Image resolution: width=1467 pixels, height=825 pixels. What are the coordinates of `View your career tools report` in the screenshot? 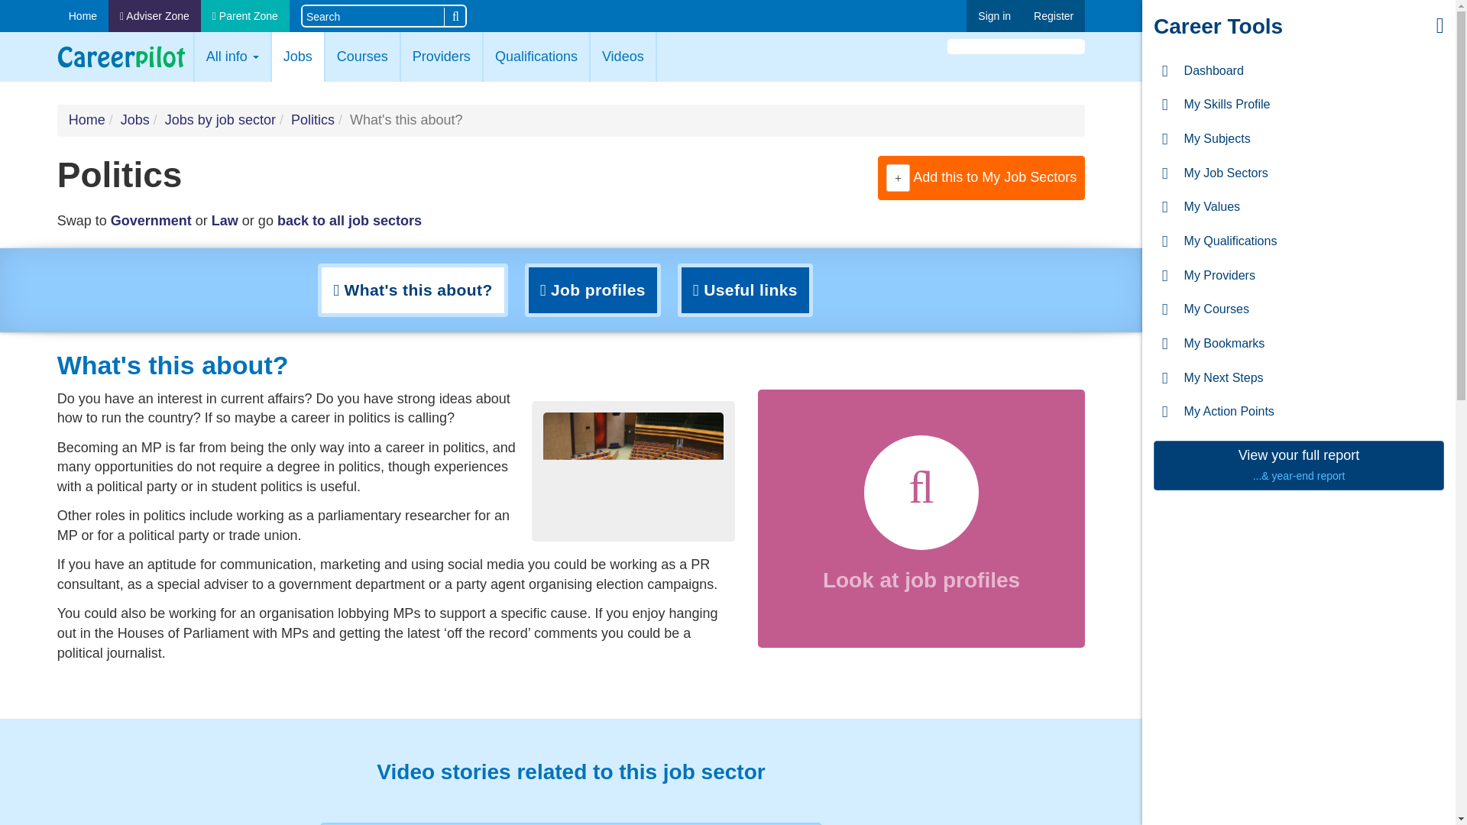 It's located at (1298, 464).